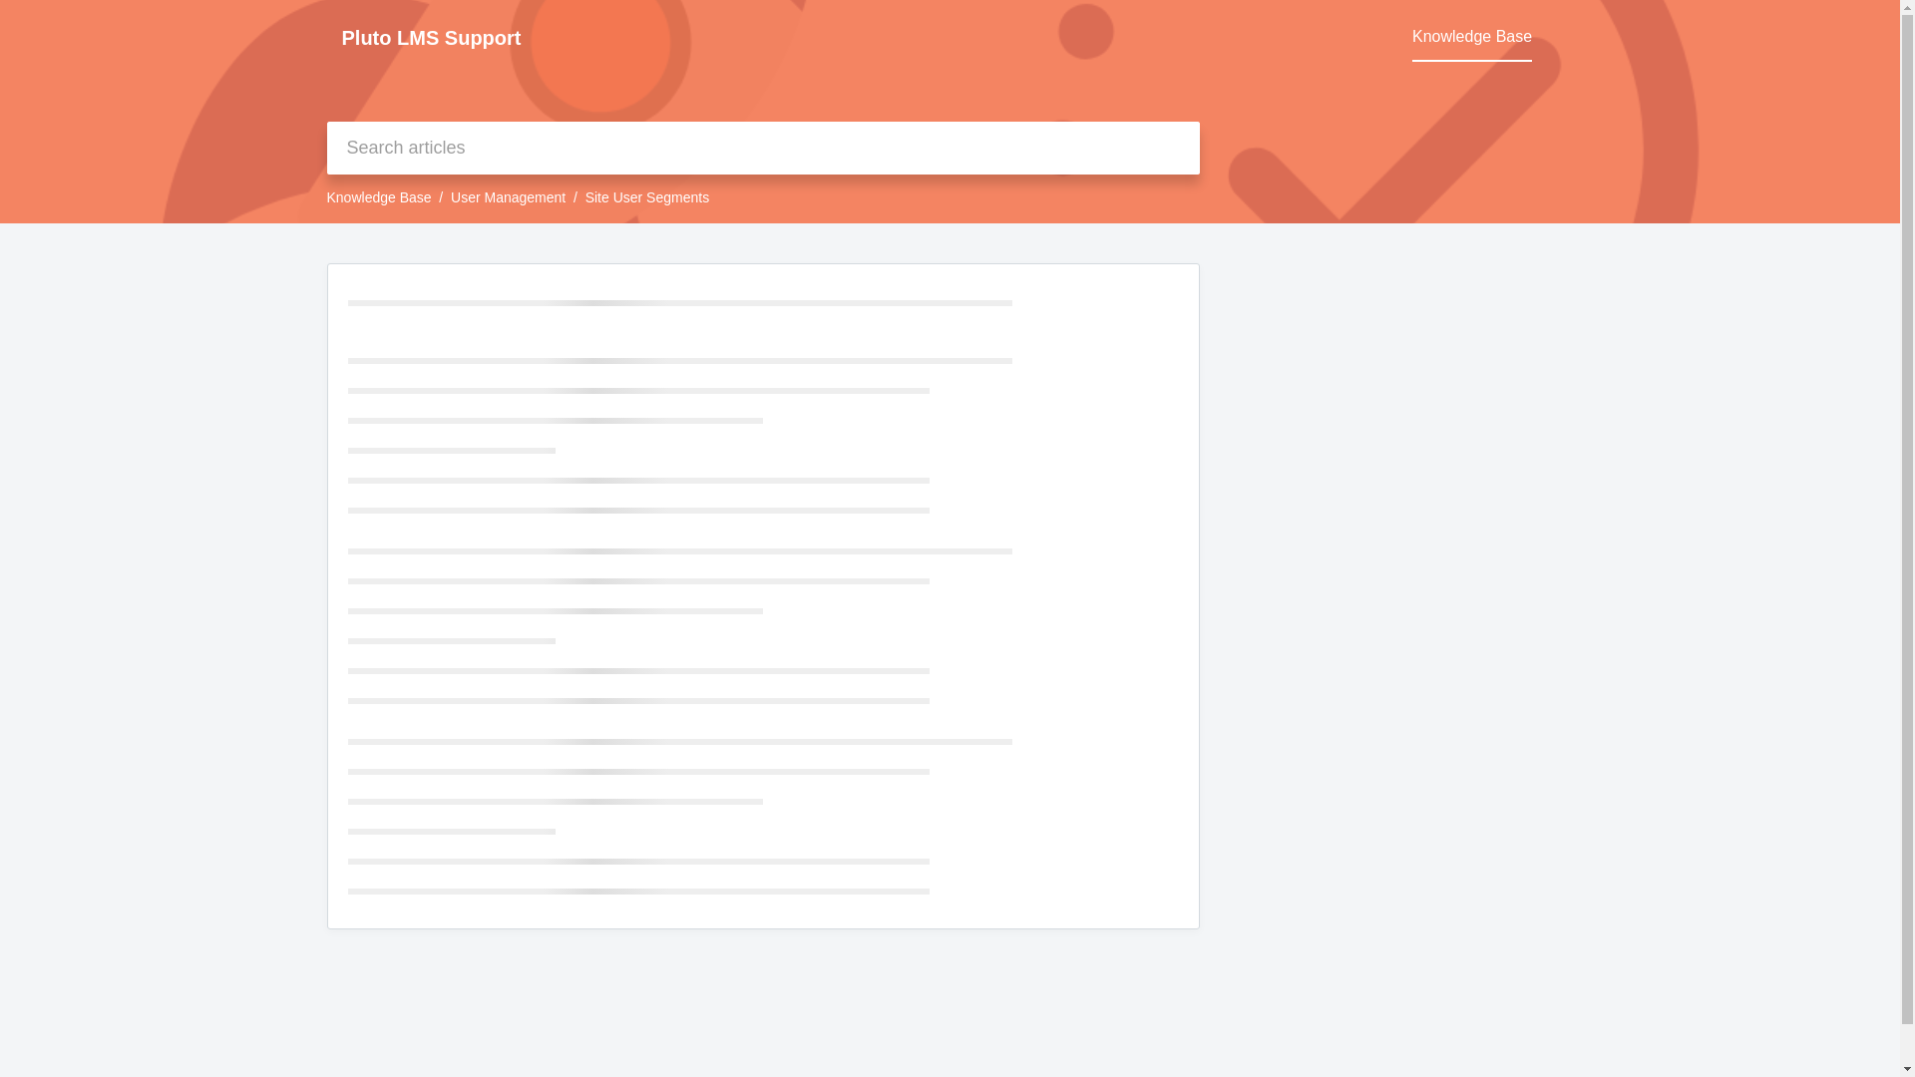 This screenshot has width=1915, height=1077. Describe the element at coordinates (648, 197) in the screenshot. I see `Site User Segments` at that location.